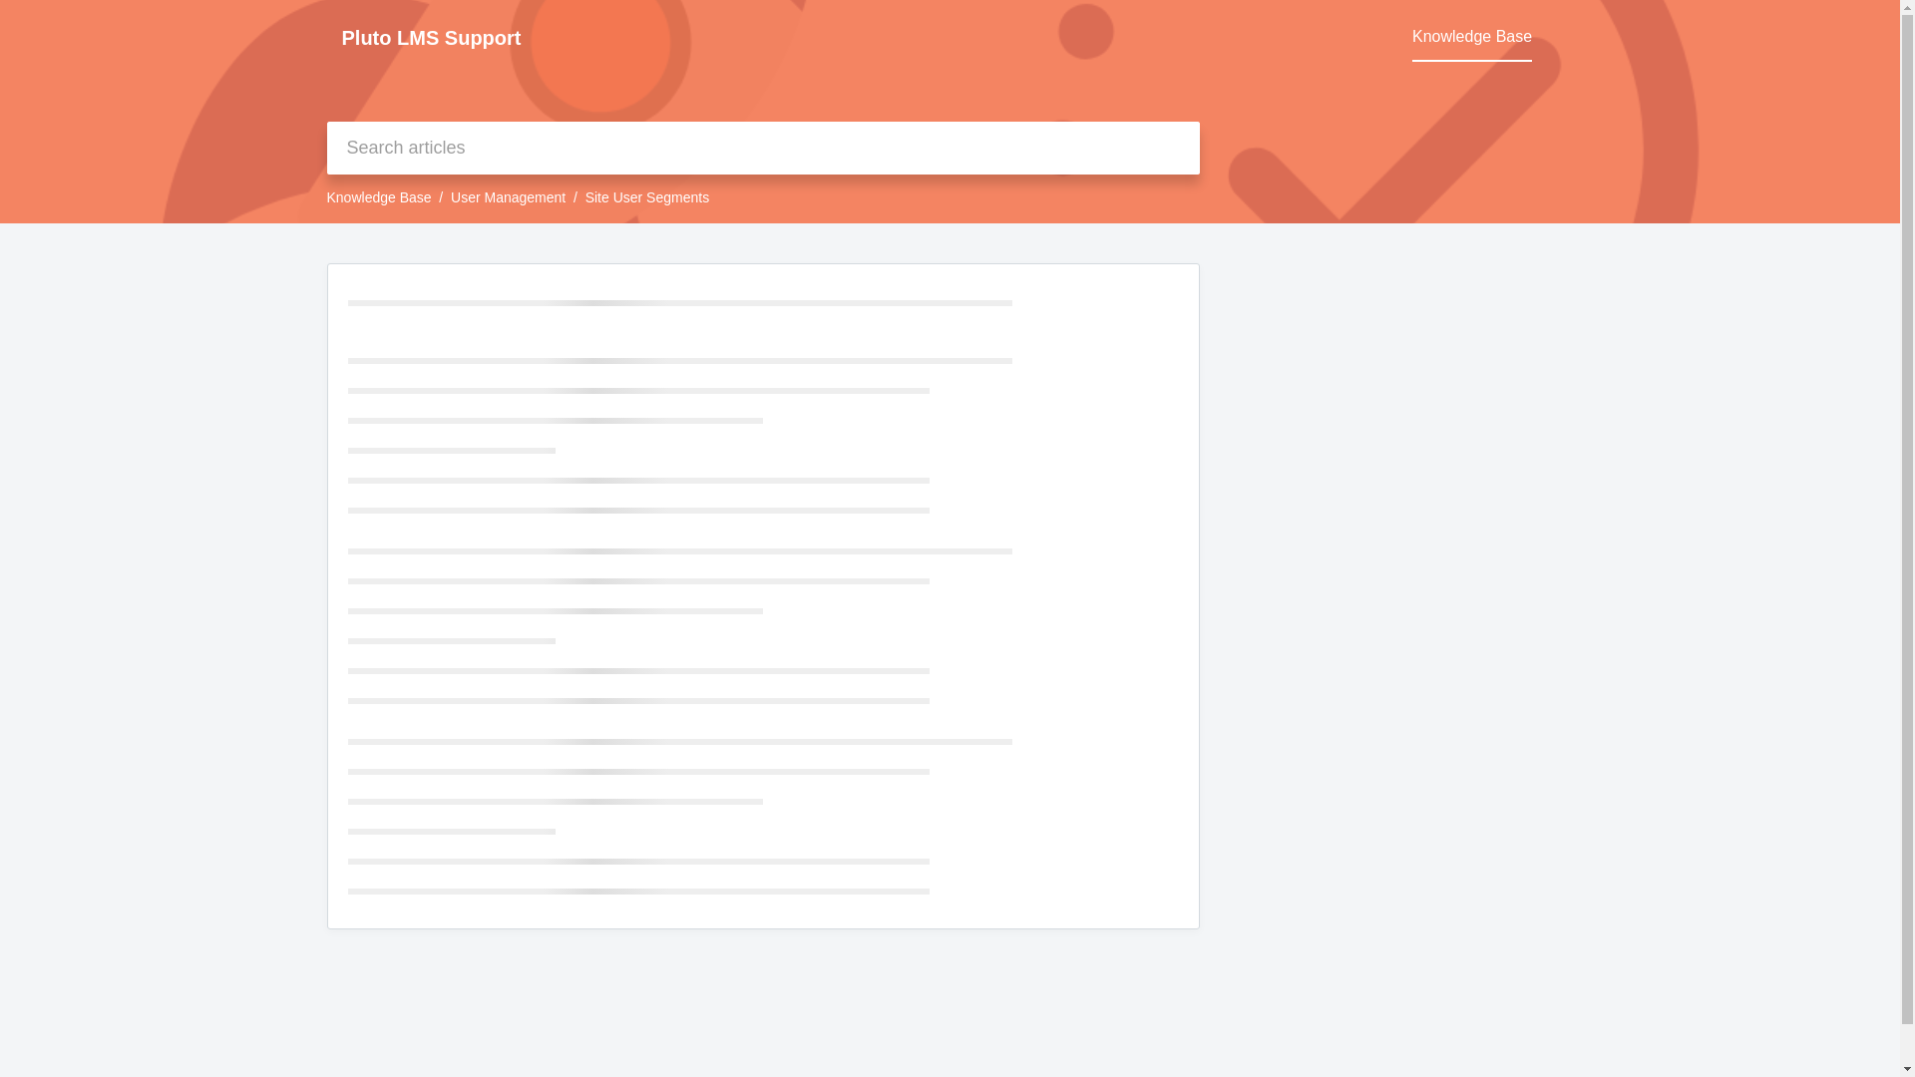 This screenshot has width=1915, height=1077. Describe the element at coordinates (648, 197) in the screenshot. I see `Site User Segments` at that location.